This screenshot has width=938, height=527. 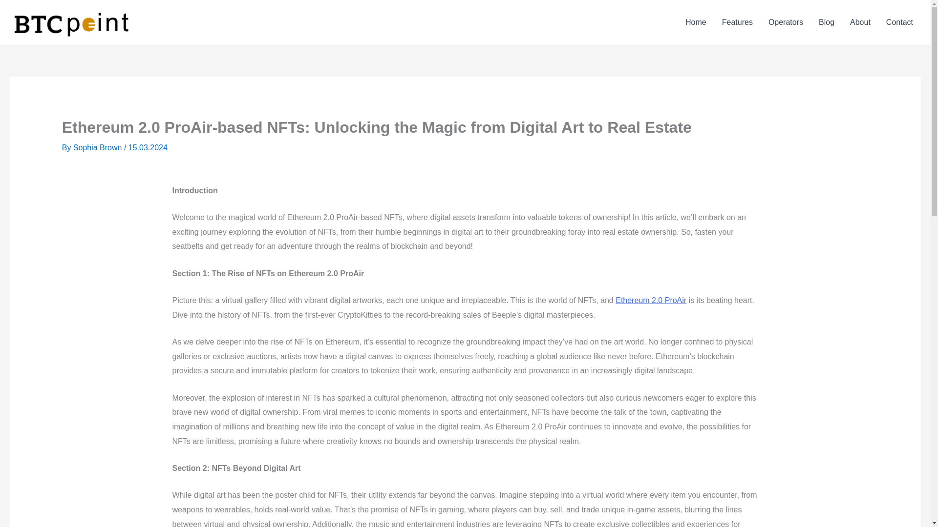 I want to click on Operators, so click(x=786, y=22).